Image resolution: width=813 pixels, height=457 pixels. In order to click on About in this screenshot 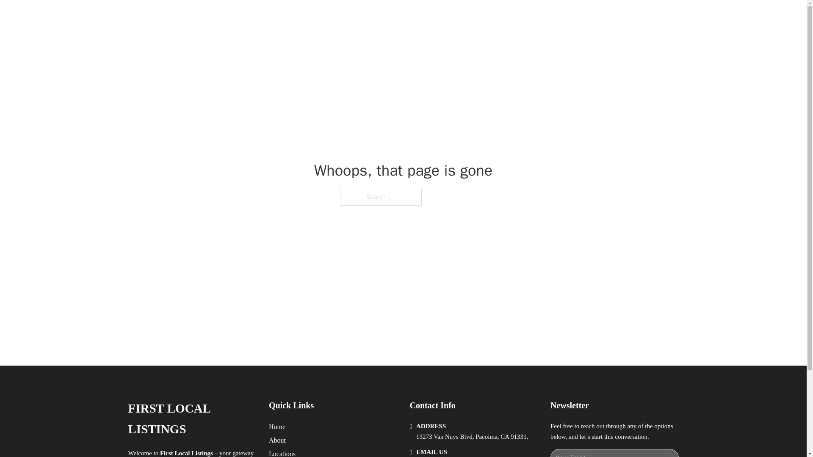, I will do `click(277, 440)`.